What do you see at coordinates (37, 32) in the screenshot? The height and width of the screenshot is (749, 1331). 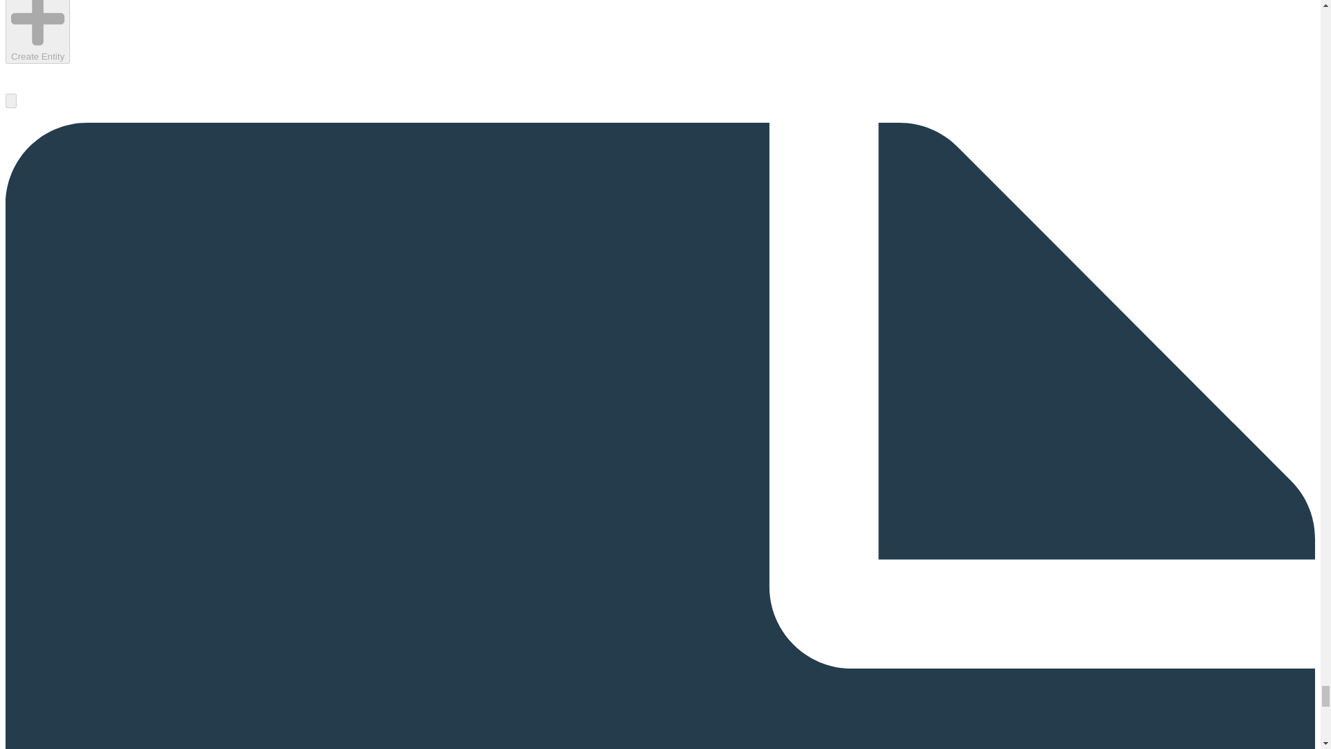 I see `Create Entity` at bounding box center [37, 32].